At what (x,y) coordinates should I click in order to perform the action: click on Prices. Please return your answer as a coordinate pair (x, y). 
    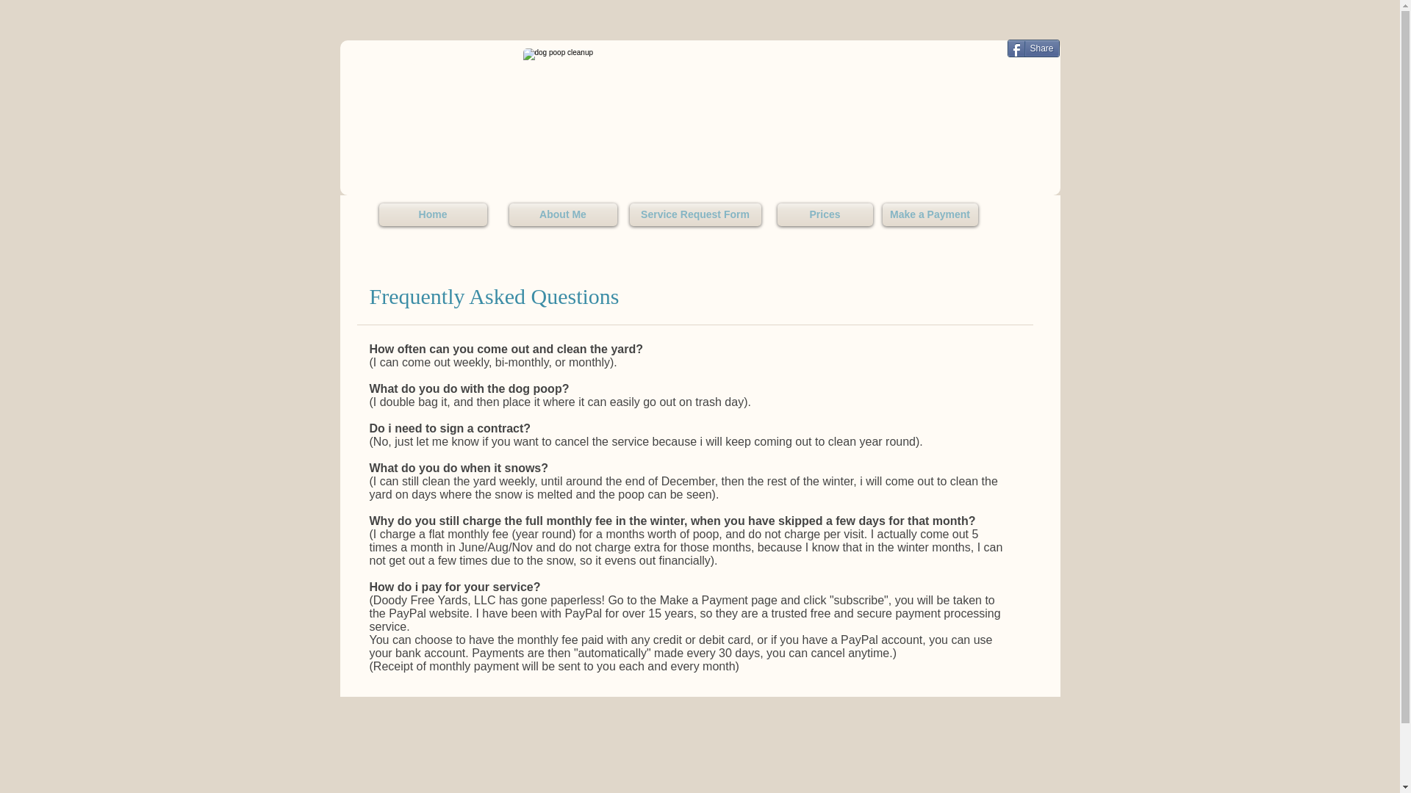
    Looking at the image, I should click on (825, 214).